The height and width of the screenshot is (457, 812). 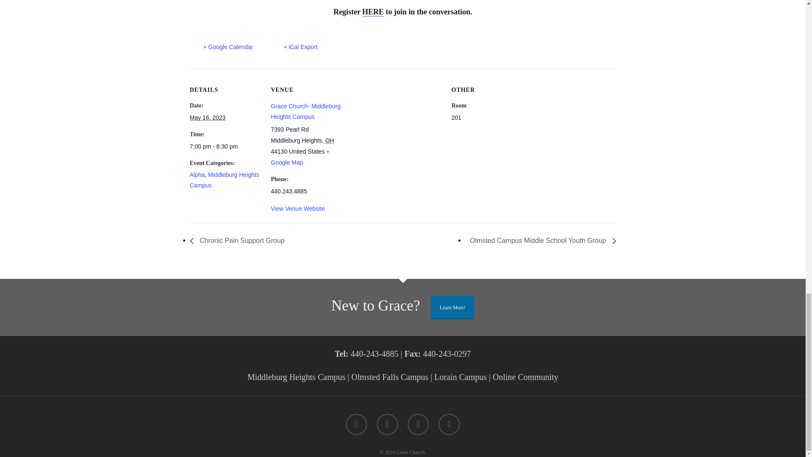 What do you see at coordinates (197, 175) in the screenshot?
I see `Alpha` at bounding box center [197, 175].